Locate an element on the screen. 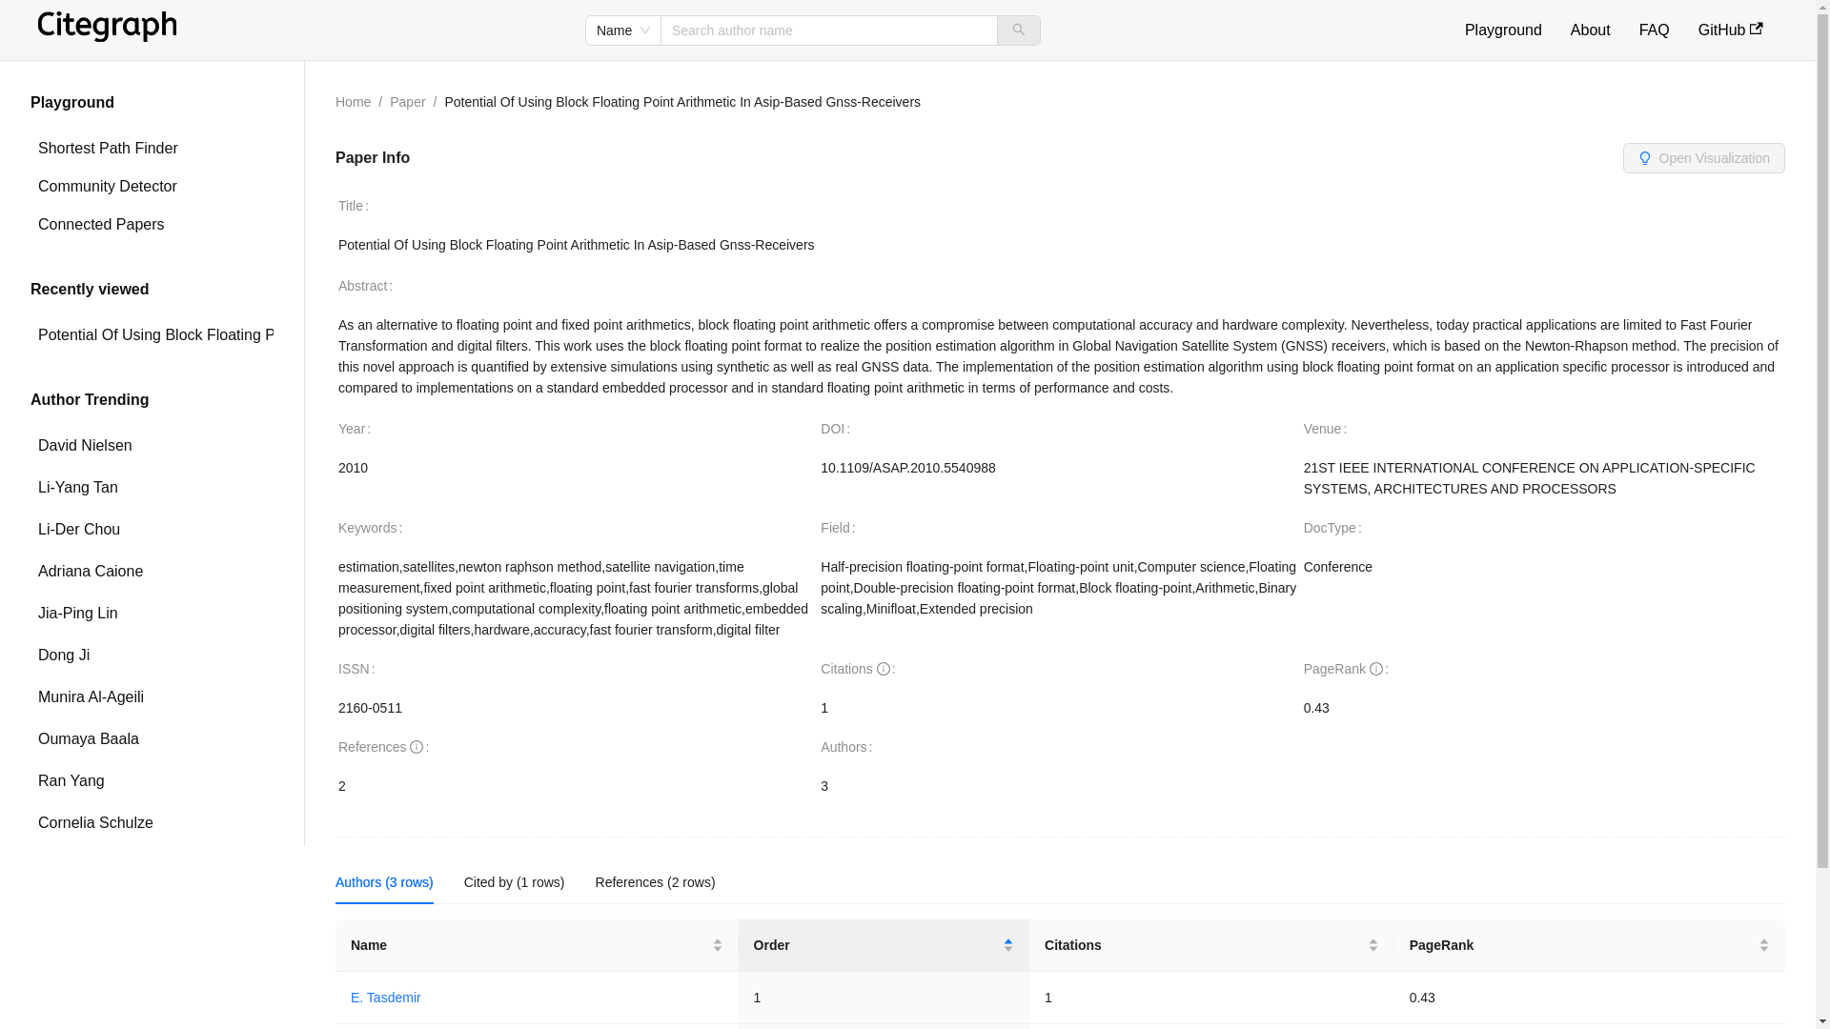 The height and width of the screenshot is (1029, 1830). Open Visualization is located at coordinates (1704, 158).